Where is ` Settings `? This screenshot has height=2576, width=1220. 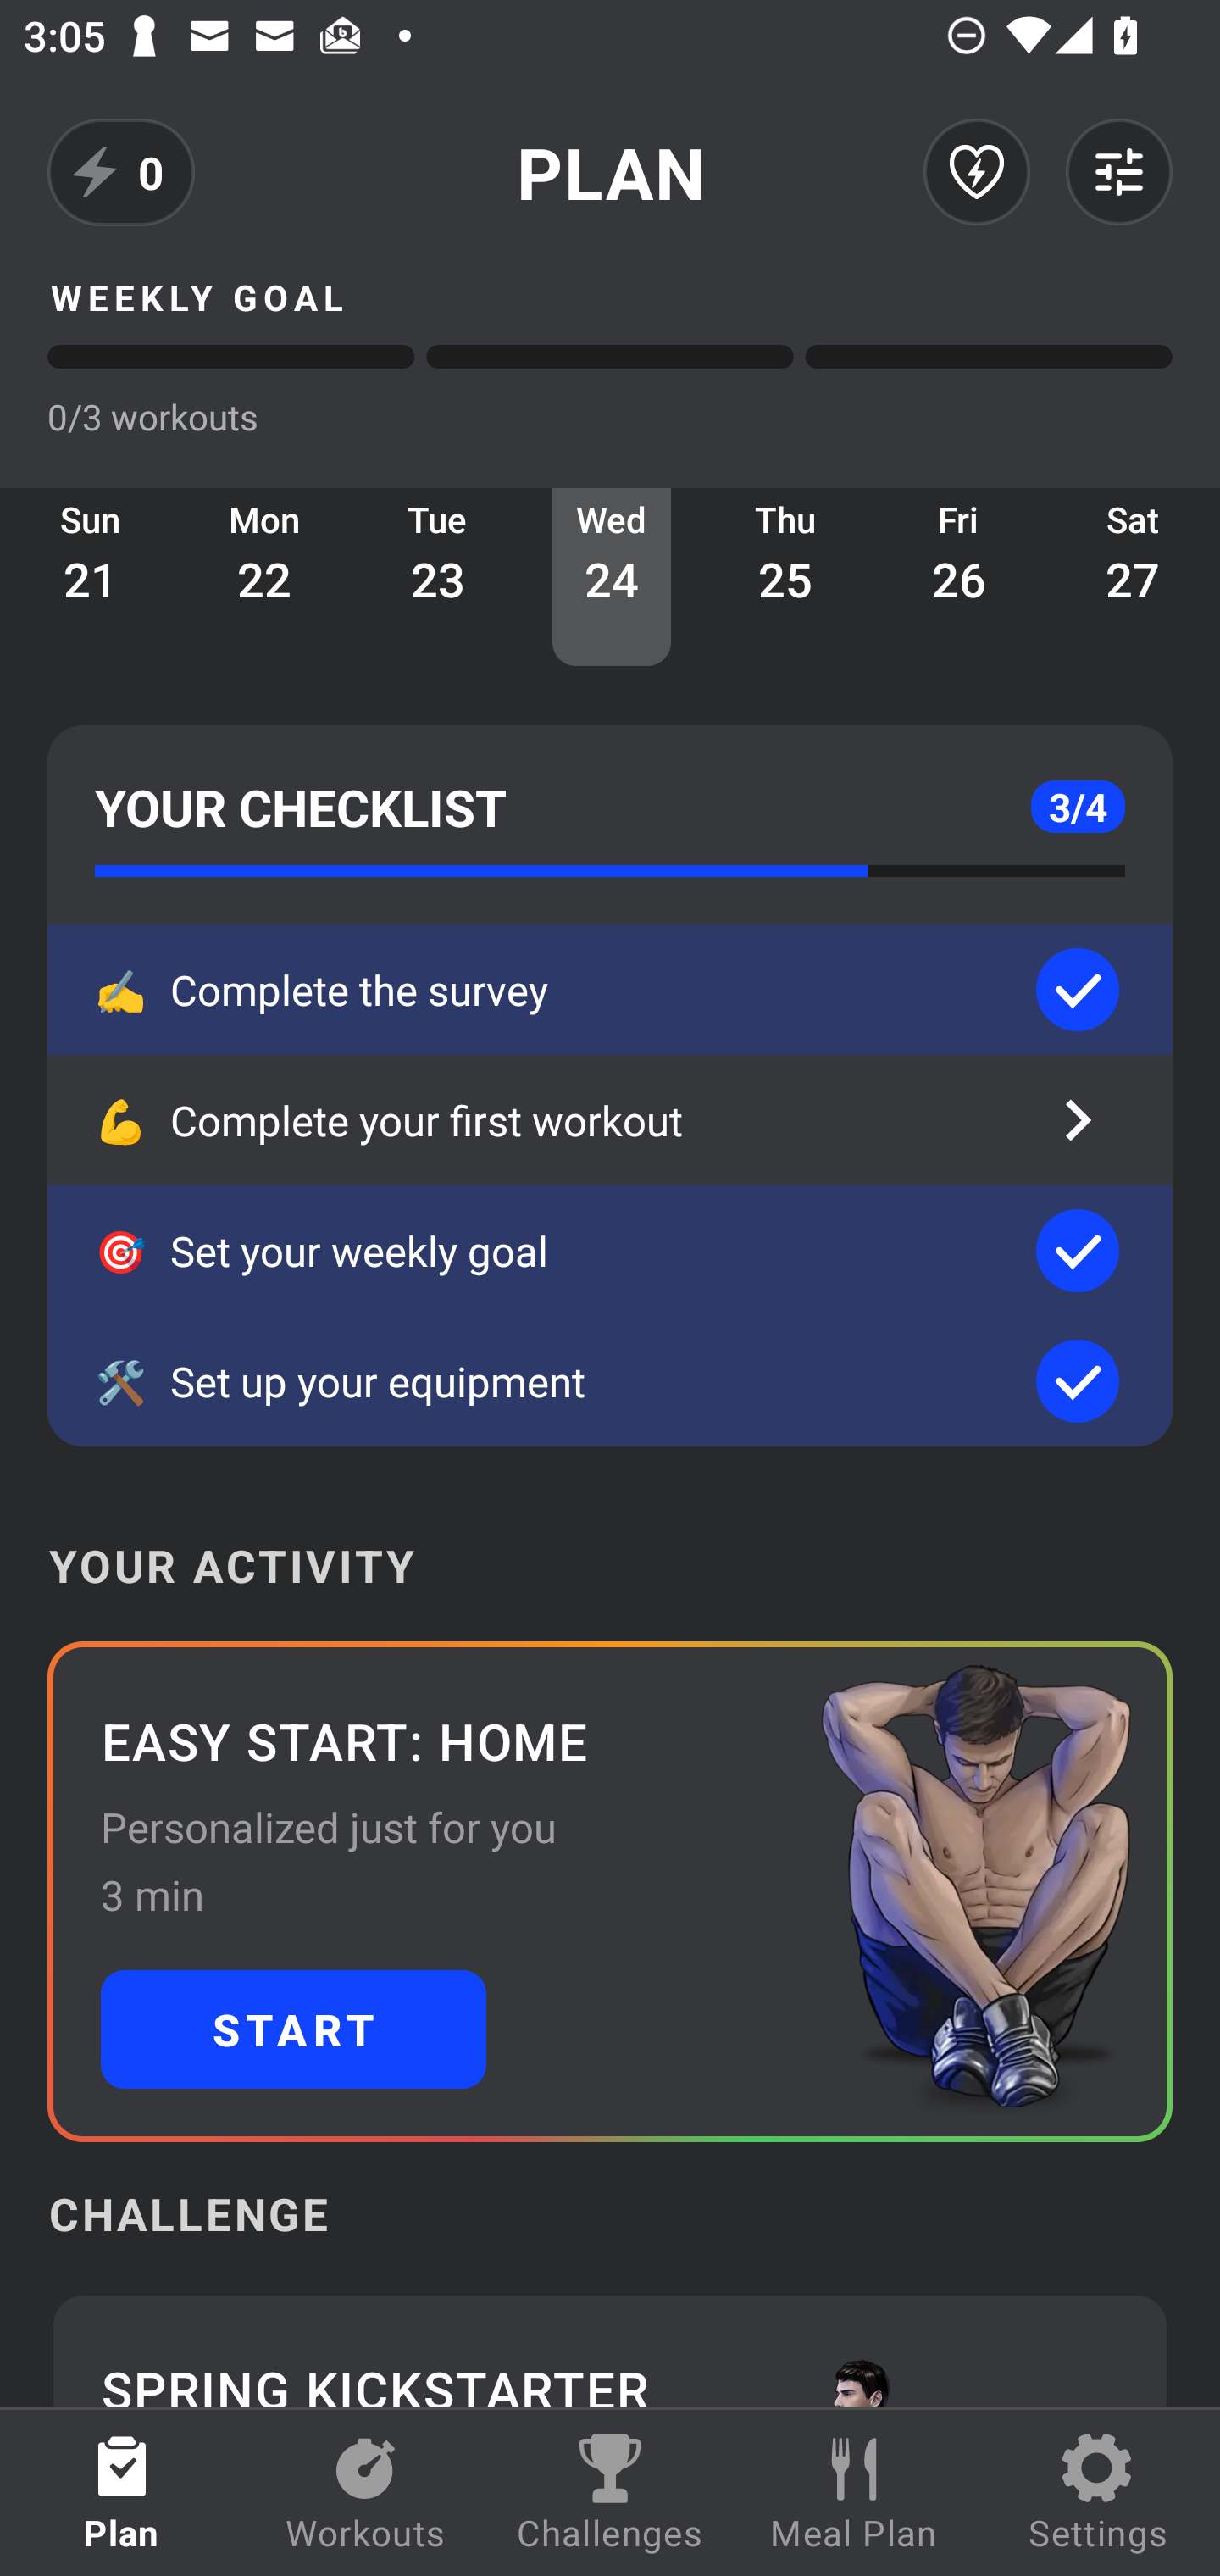  Settings  is located at coordinates (1098, 2493).